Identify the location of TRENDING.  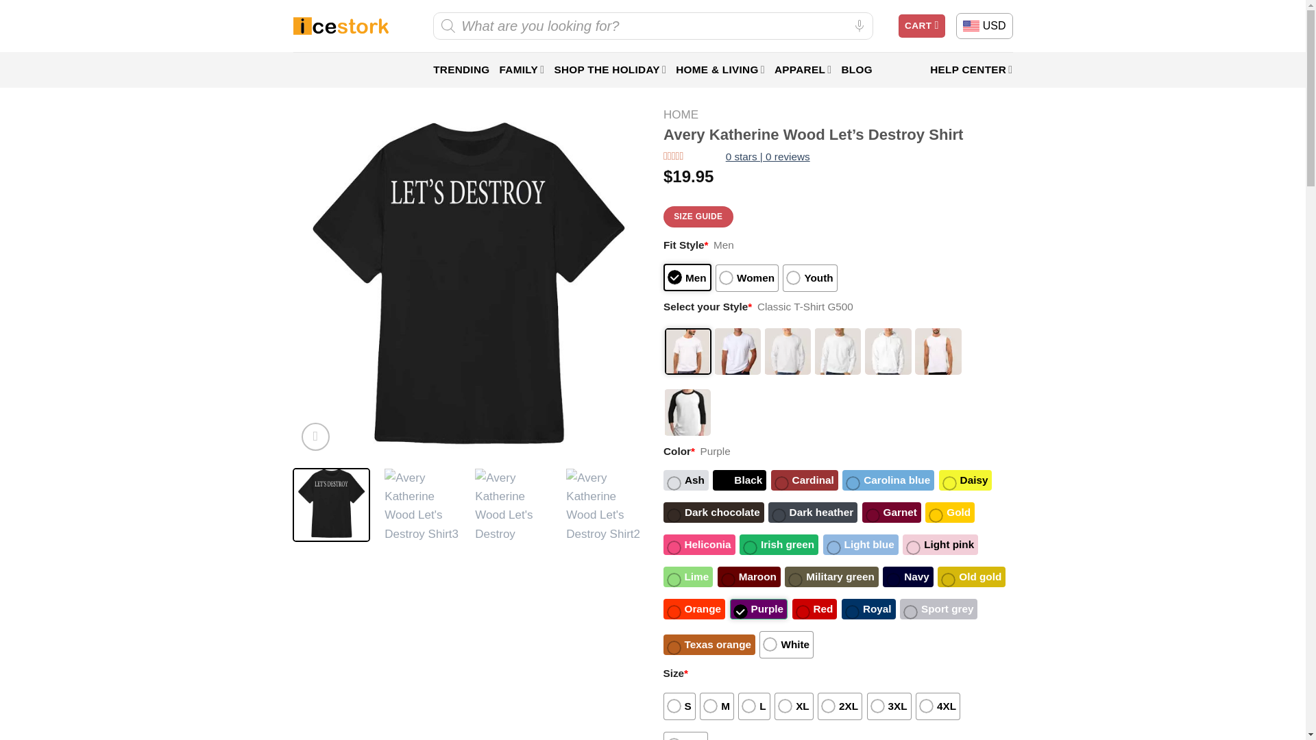
(461, 70).